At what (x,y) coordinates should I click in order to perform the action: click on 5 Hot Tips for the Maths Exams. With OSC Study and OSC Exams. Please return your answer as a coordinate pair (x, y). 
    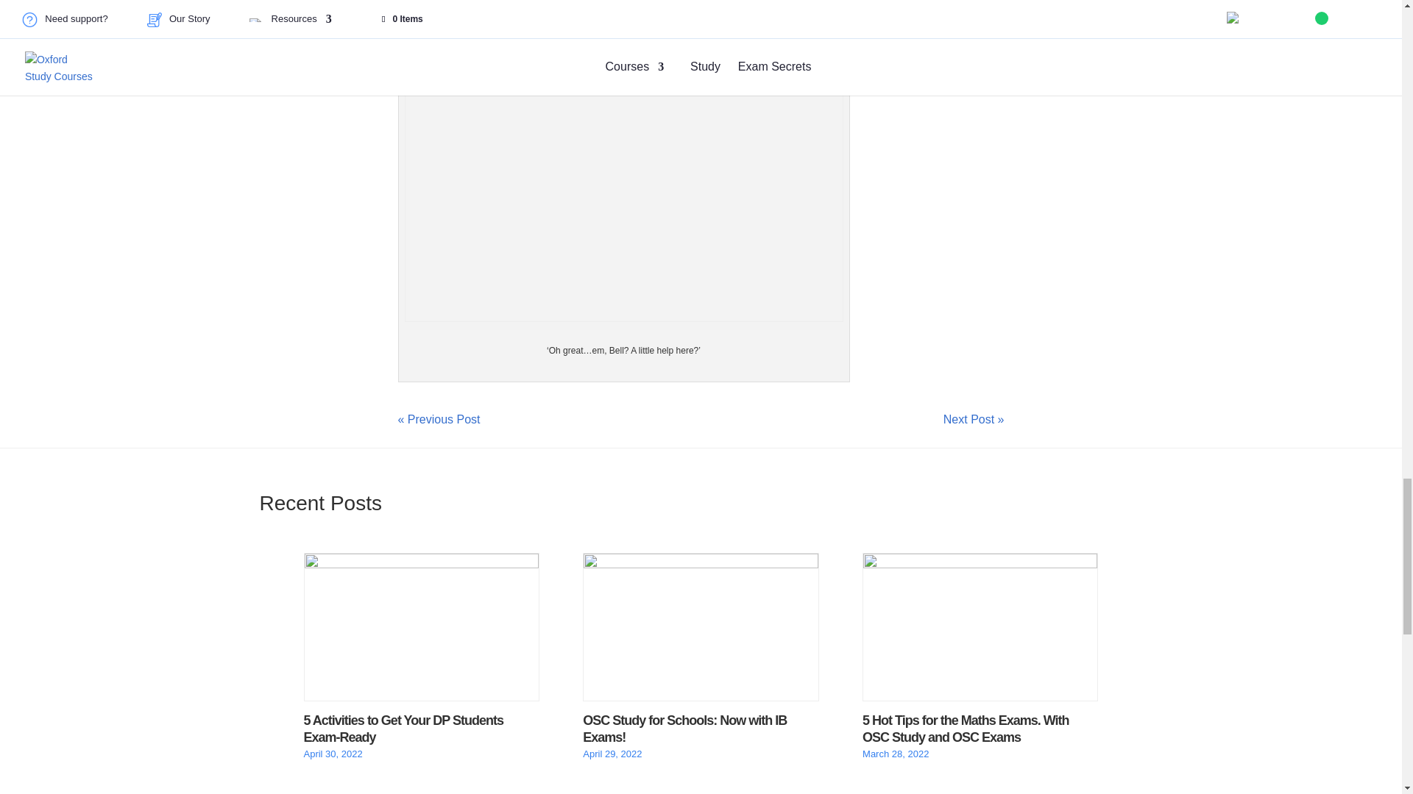
    Looking at the image, I should click on (980, 565).